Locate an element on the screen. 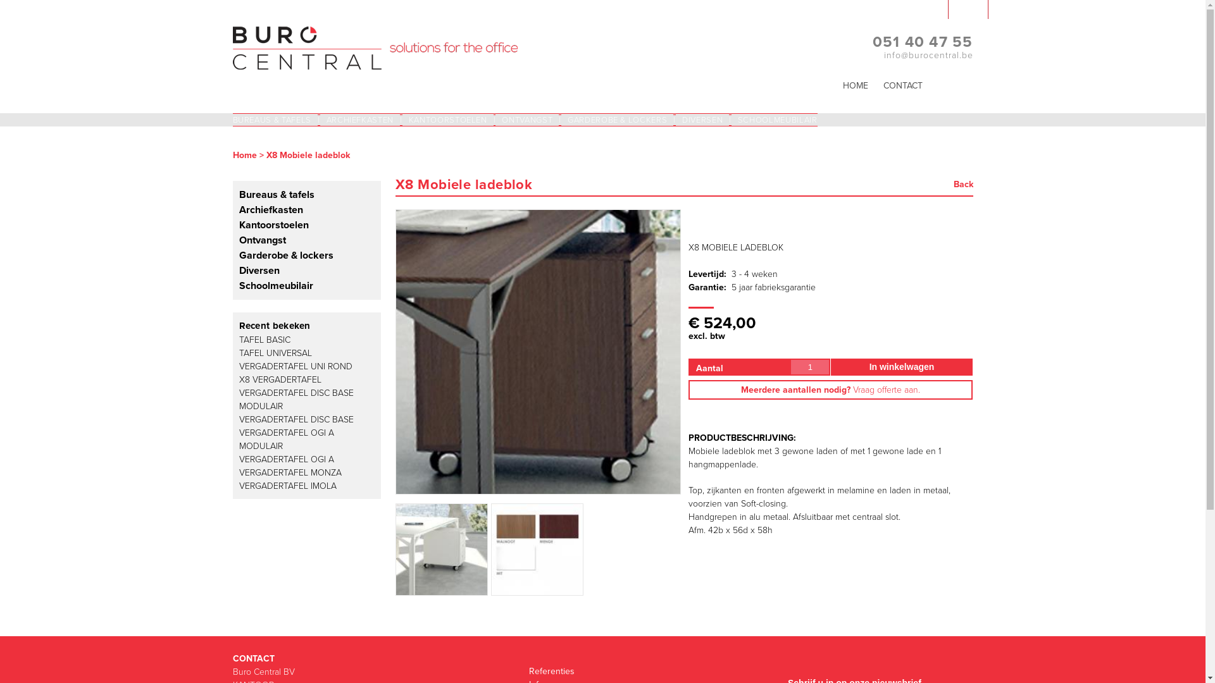 Image resolution: width=1215 pixels, height=683 pixels. Overslaan en naar de algemene inhoud gaan is located at coordinates (582, 1).